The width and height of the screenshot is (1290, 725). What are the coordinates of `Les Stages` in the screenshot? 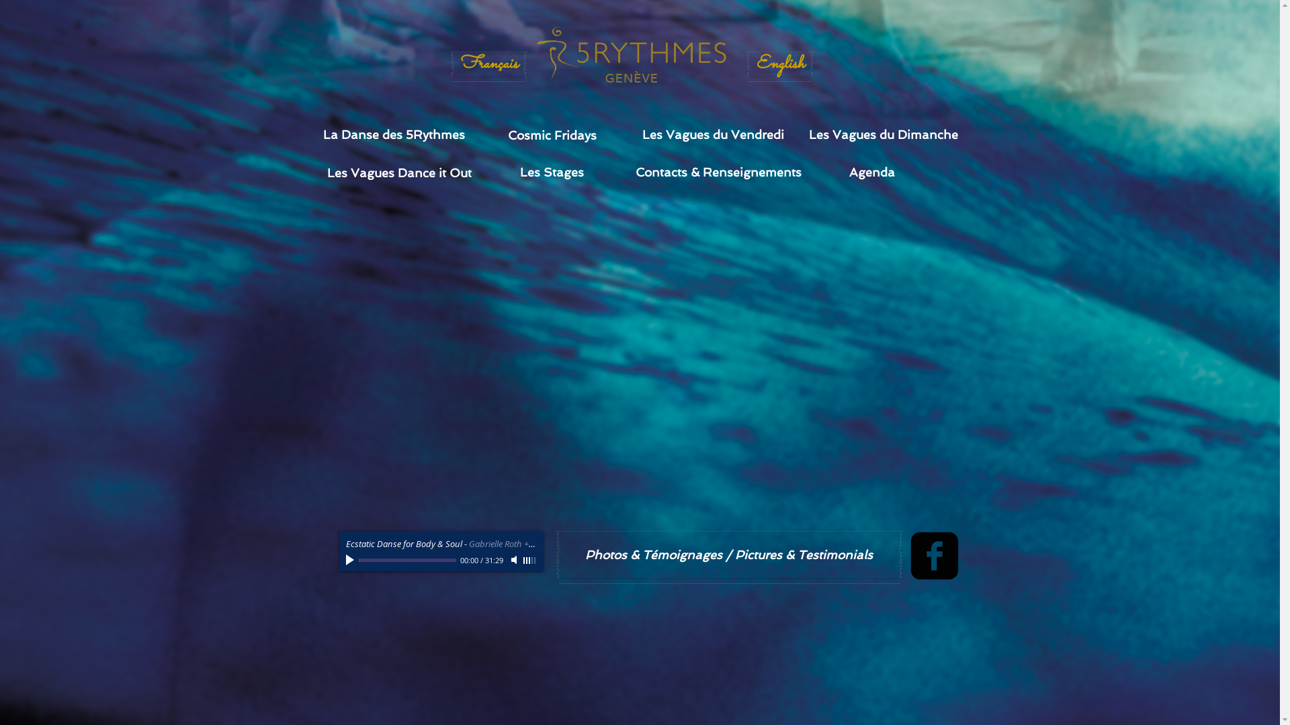 It's located at (552, 173).